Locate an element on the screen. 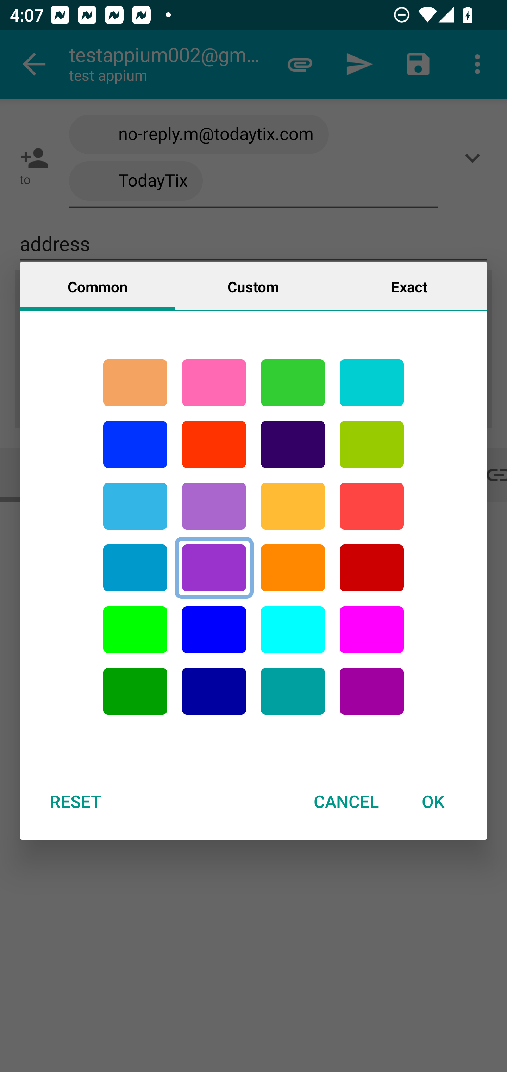 This screenshot has width=507, height=1072. Green is located at coordinates (293, 383).